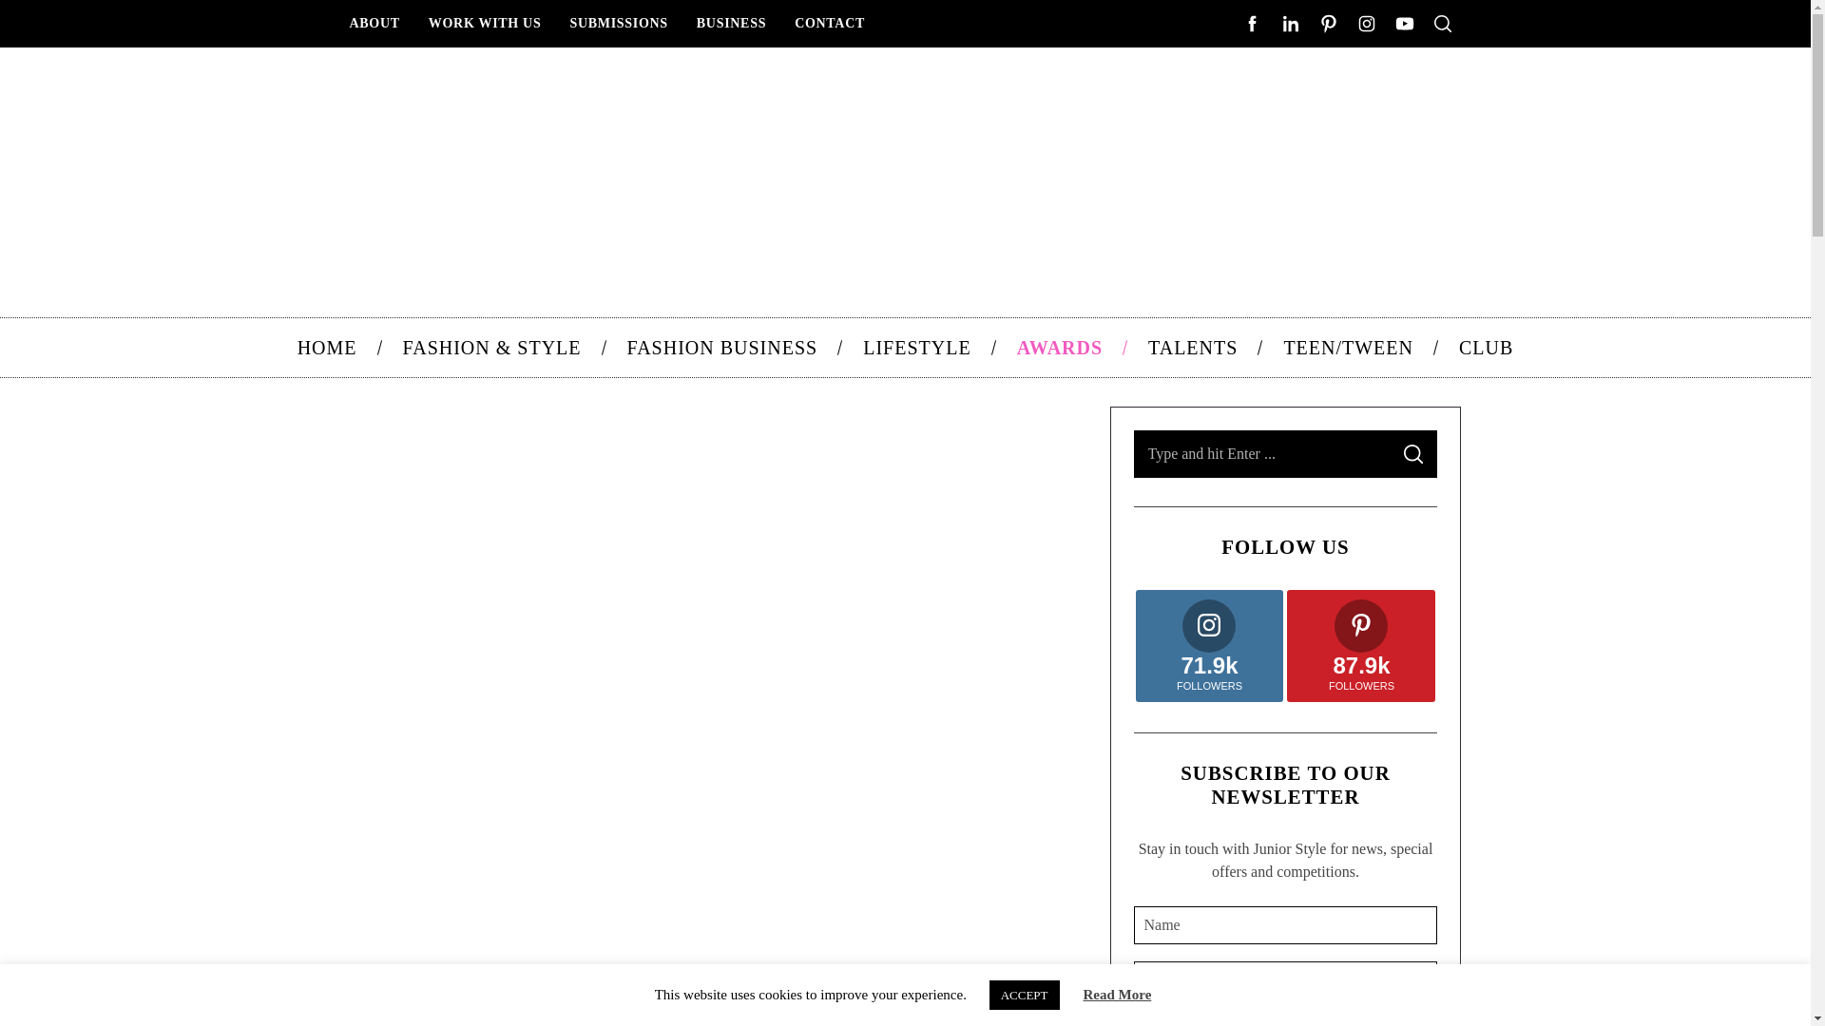 This screenshot has height=1026, width=1825. Describe the element at coordinates (374, 23) in the screenshot. I see `ABOUT` at that location.